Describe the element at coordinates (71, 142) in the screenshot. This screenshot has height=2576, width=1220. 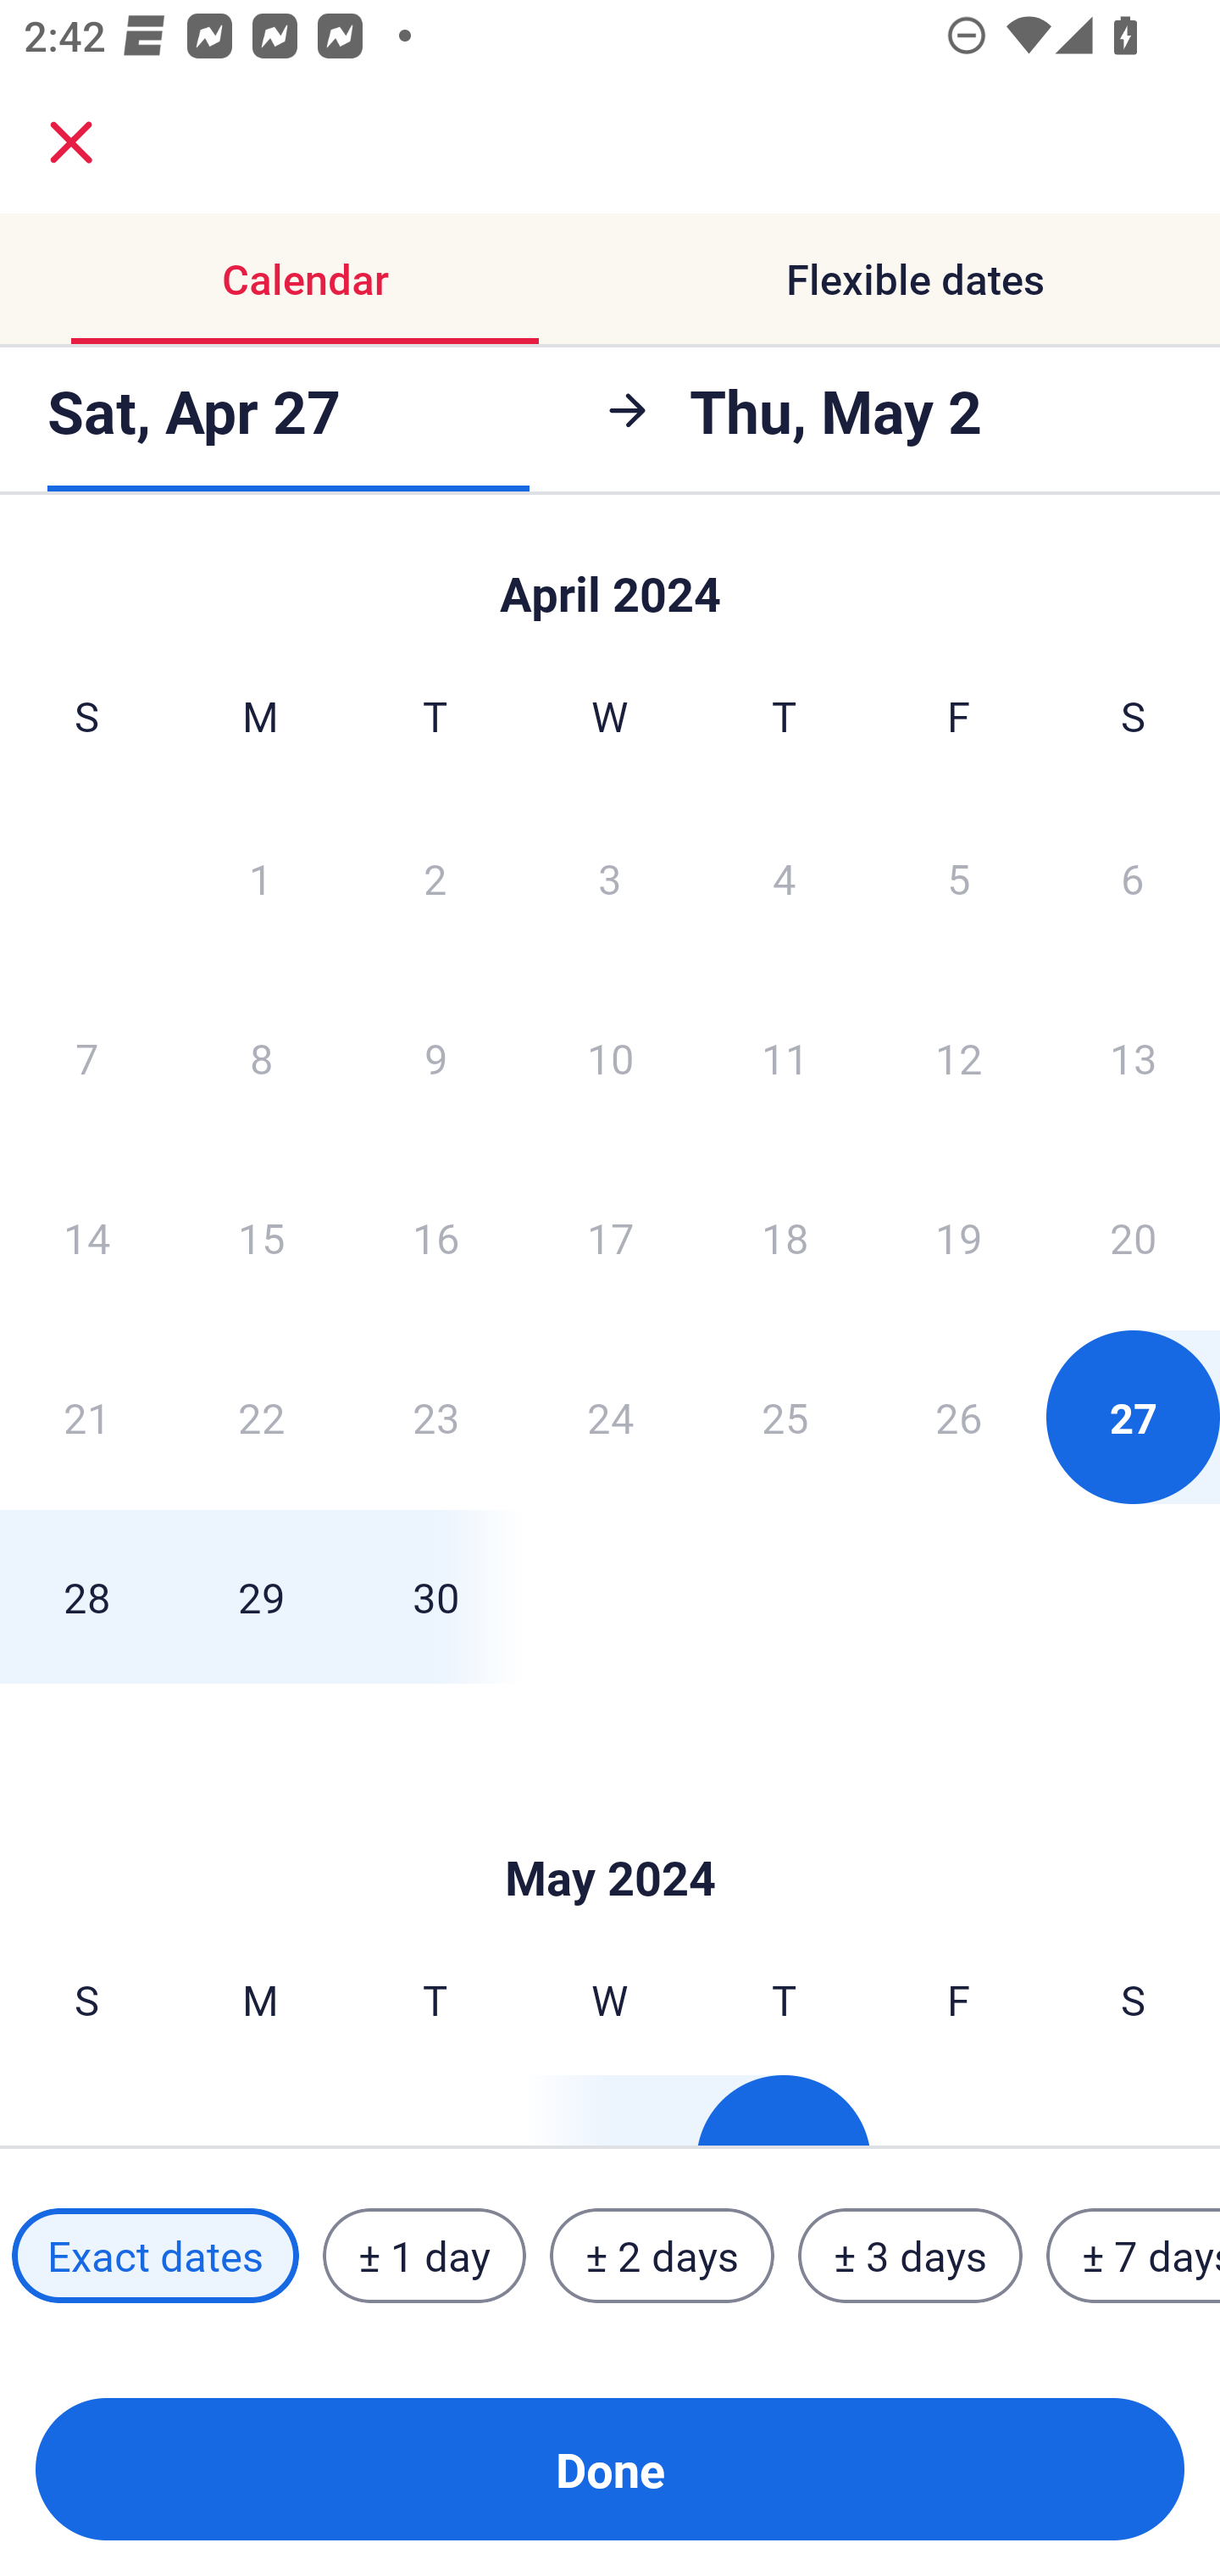
I see `close.` at that location.